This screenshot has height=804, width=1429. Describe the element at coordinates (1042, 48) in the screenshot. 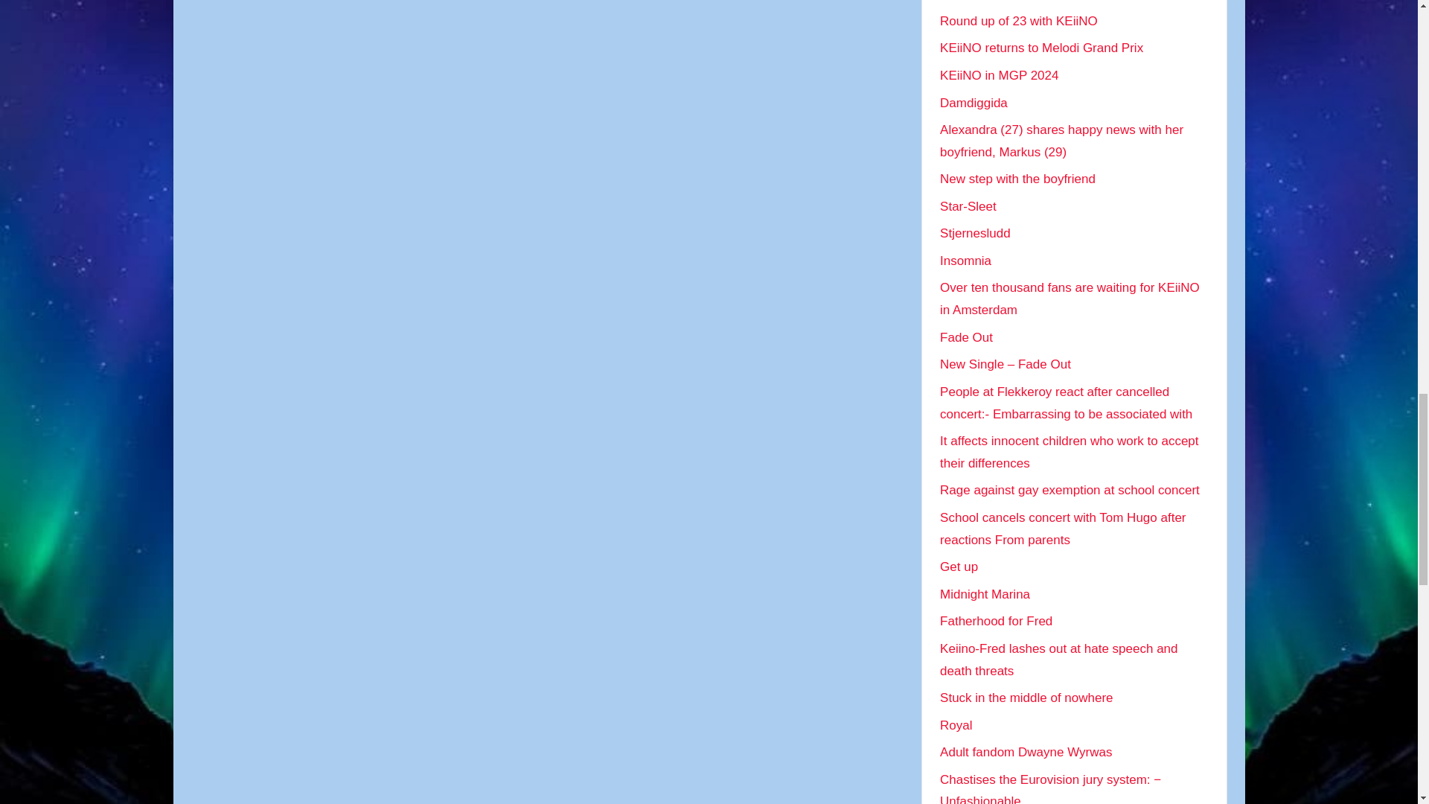

I see `KEiiNO returns to Melodi Grand Prix` at that location.